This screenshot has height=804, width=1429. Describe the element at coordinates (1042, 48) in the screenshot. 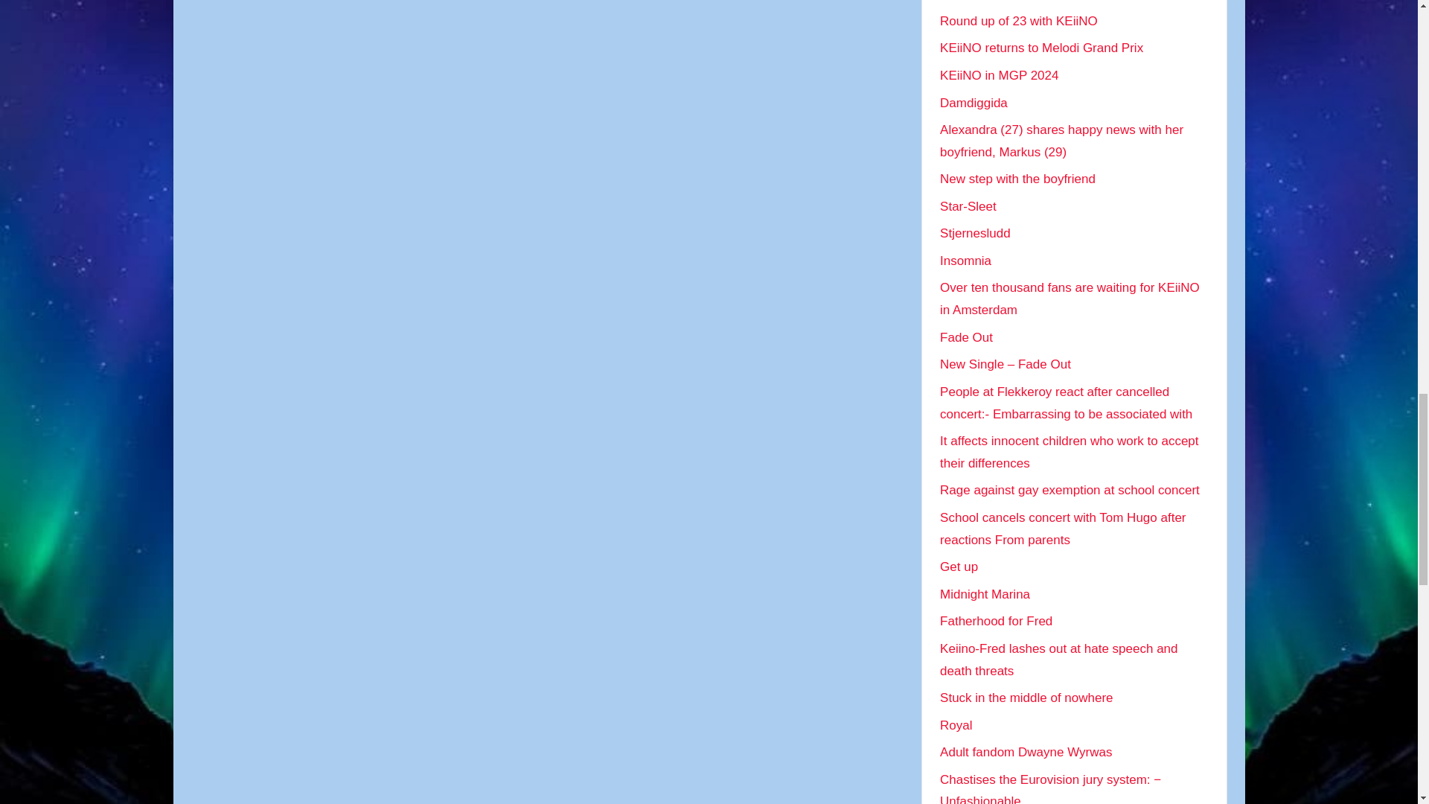

I see `KEiiNO returns to Melodi Grand Prix` at that location.